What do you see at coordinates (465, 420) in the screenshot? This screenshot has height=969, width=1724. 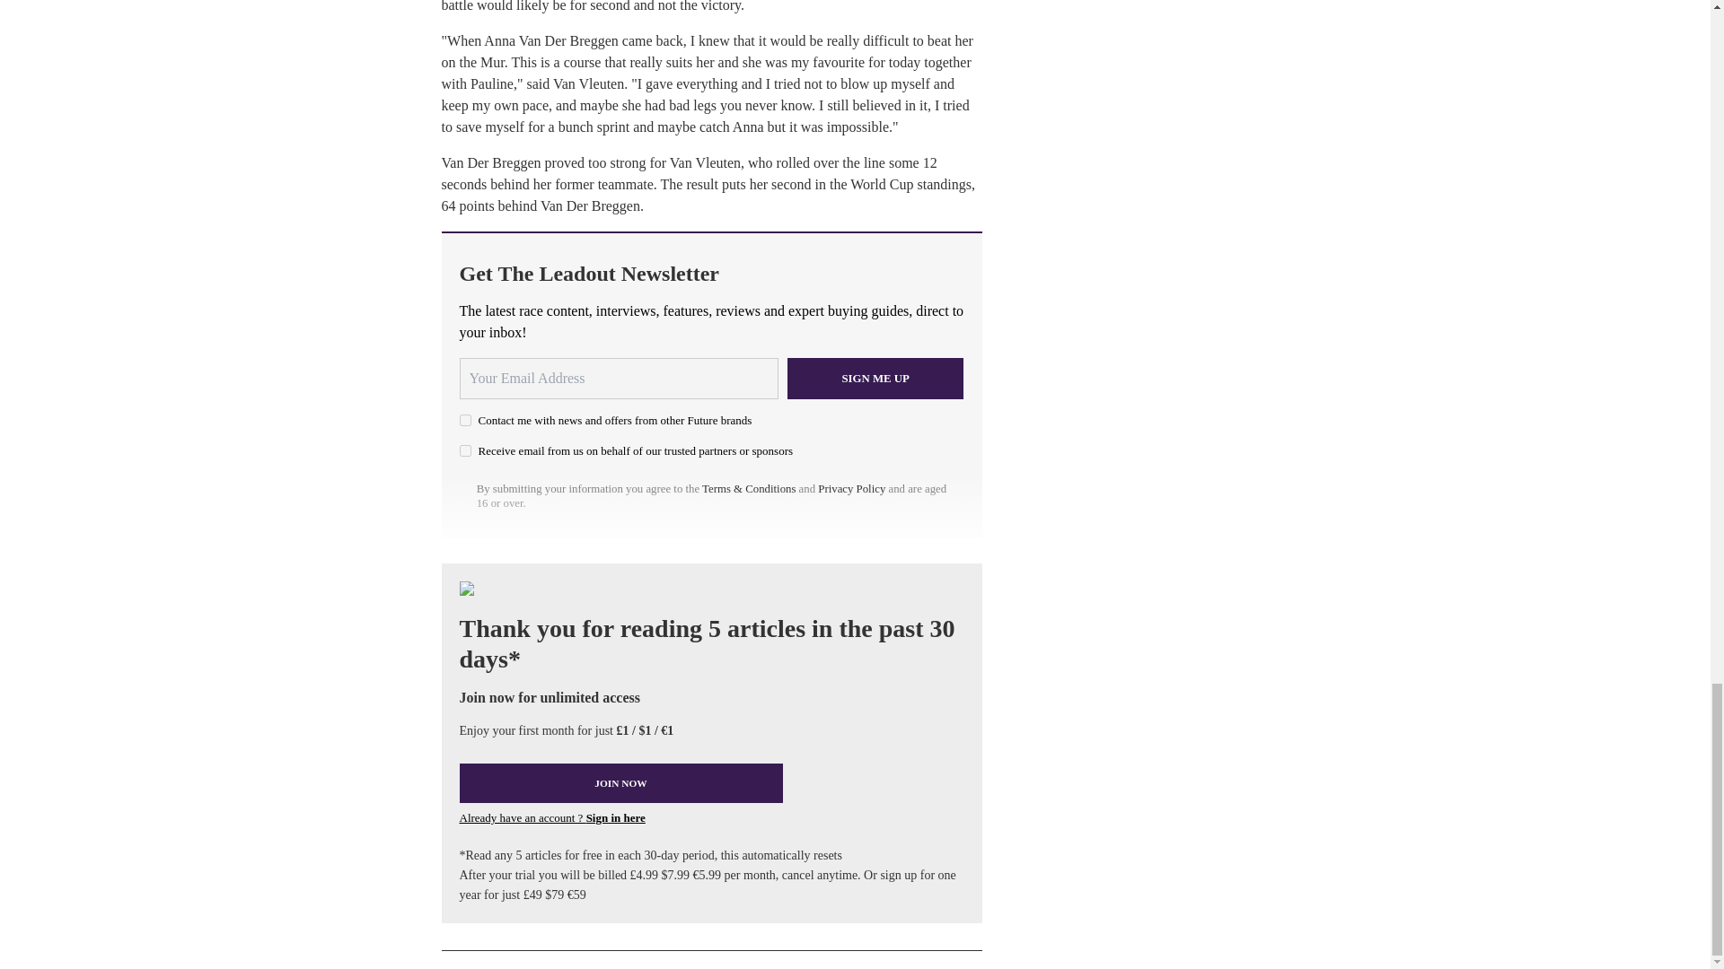 I see `on` at bounding box center [465, 420].